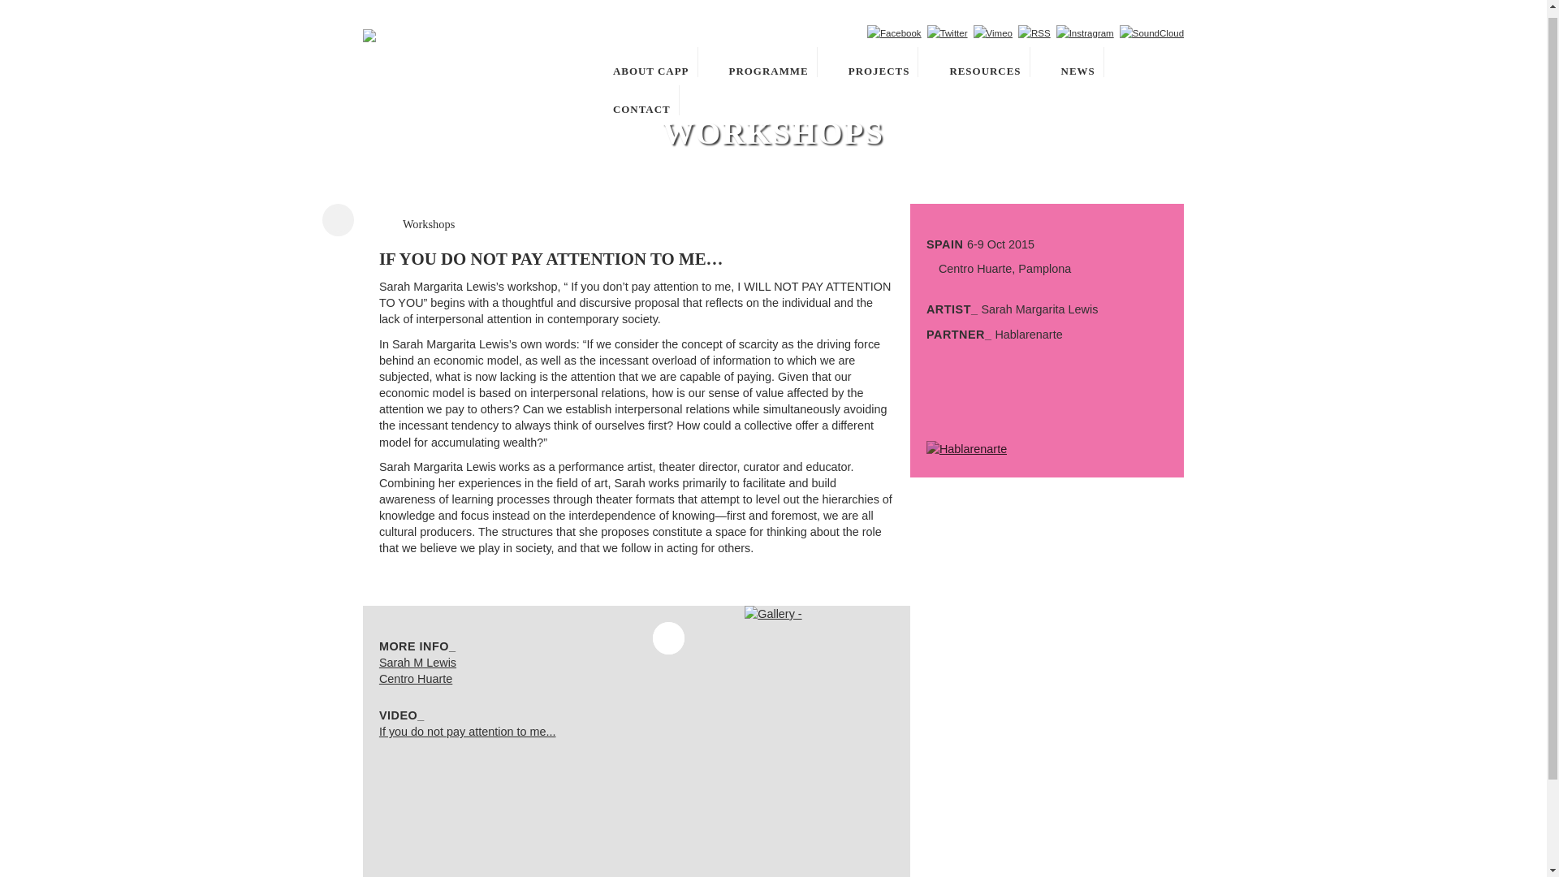  What do you see at coordinates (1034, 32) in the screenshot?
I see `RSS CAPP` at bounding box center [1034, 32].